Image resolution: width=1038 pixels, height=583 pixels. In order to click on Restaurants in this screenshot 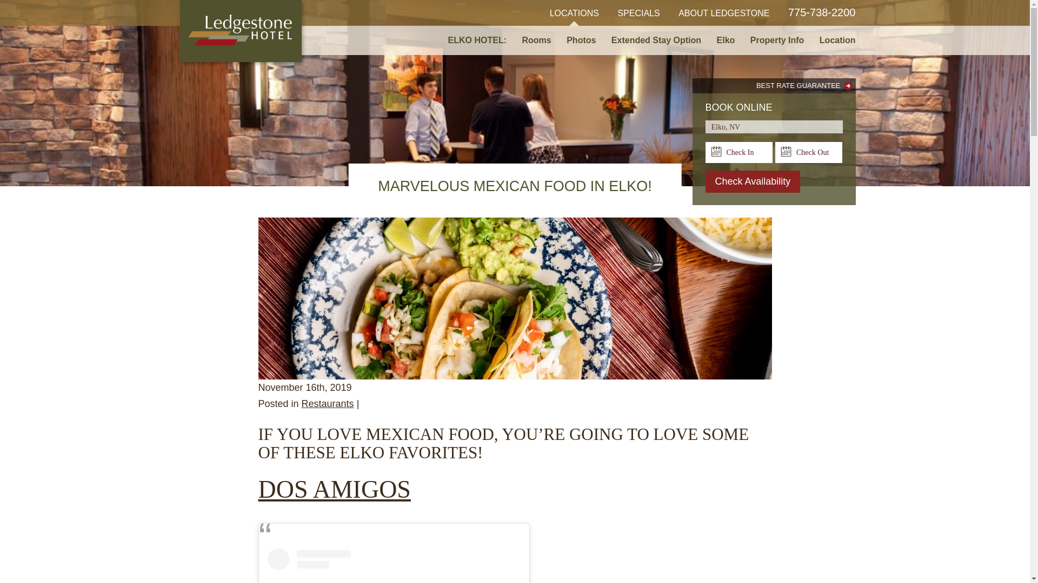, I will do `click(328, 404)`.